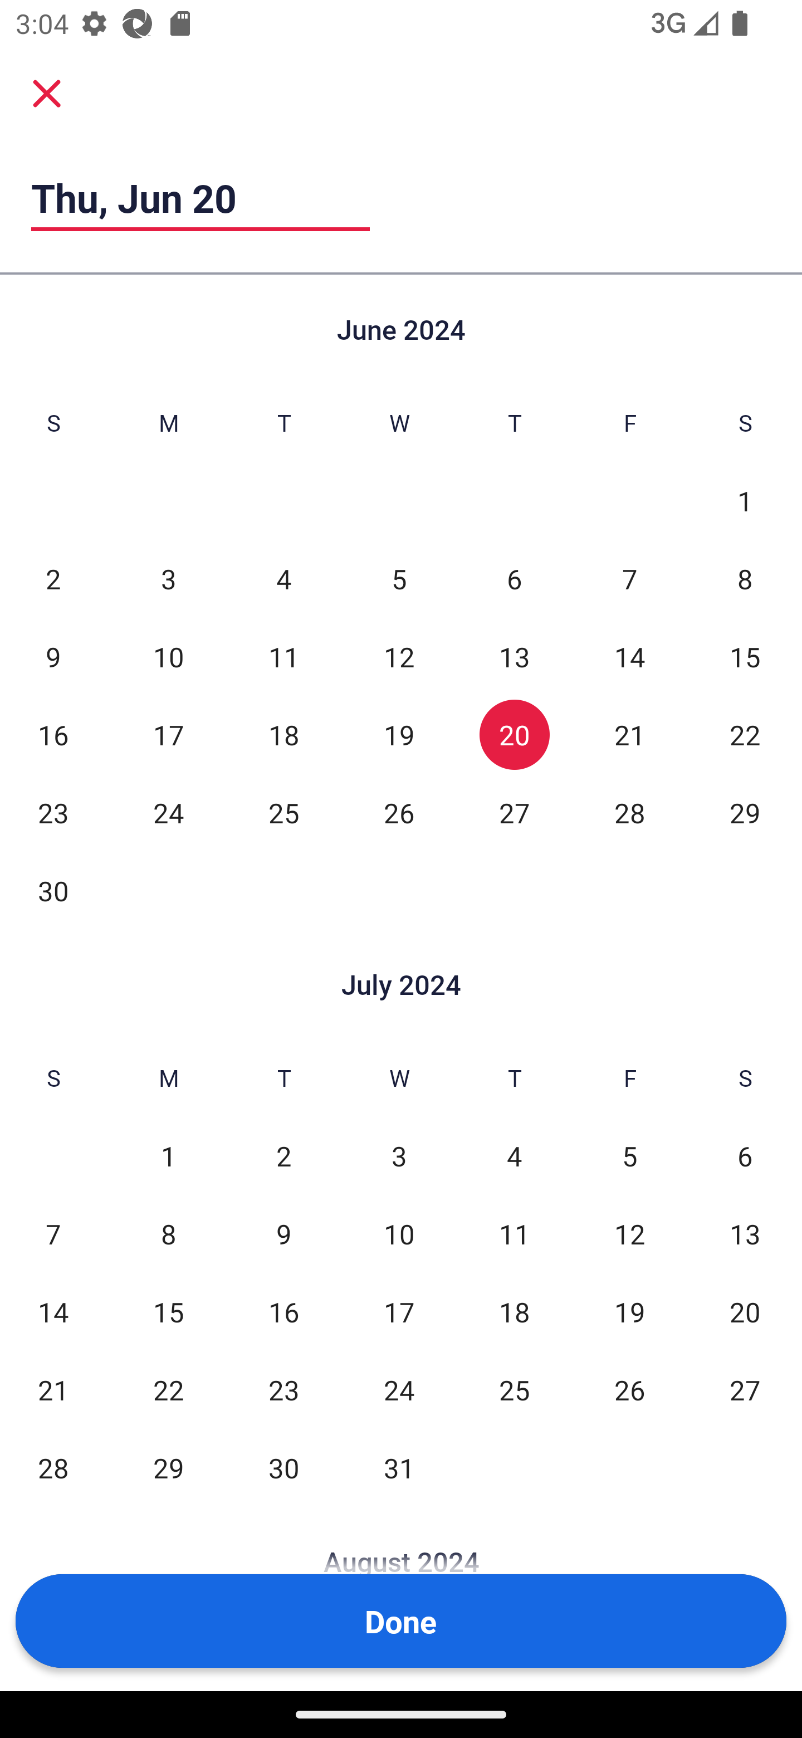 This screenshot has width=802, height=1738. I want to click on 24 Mon, Jun 24, Not Selected, so click(168, 812).